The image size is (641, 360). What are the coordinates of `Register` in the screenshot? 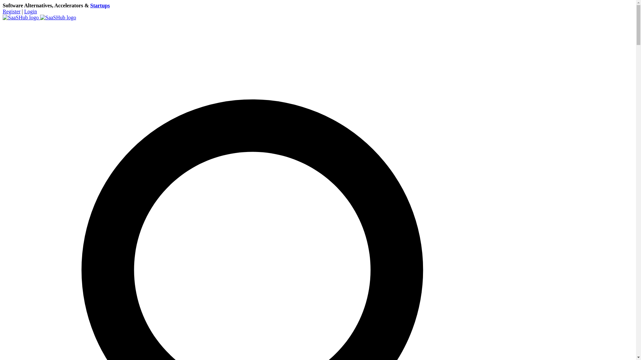 It's located at (11, 11).